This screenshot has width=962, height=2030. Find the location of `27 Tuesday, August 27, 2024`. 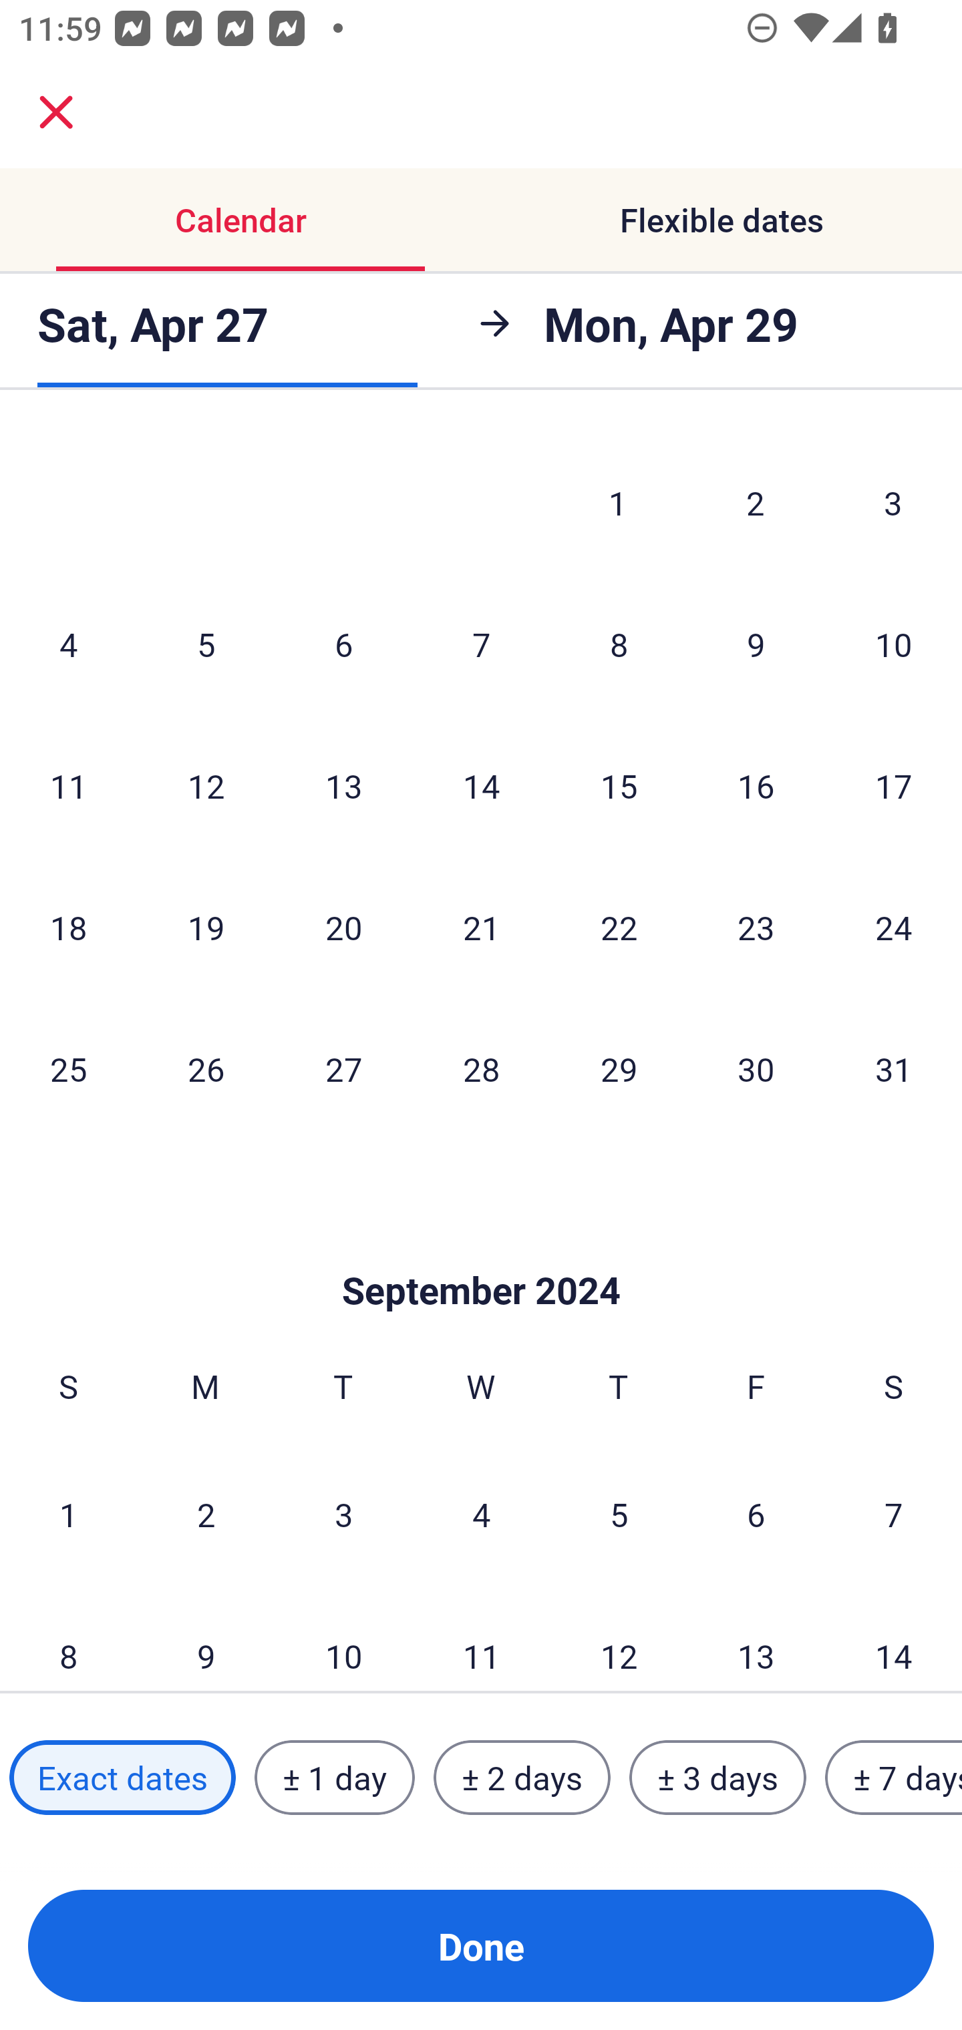

27 Tuesday, August 27, 2024 is located at coordinates (343, 1068).